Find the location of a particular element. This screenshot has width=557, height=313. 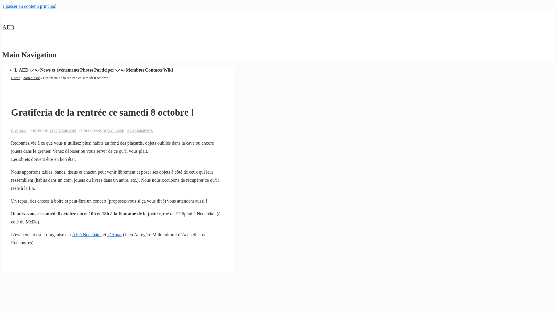

Wiki is located at coordinates (168, 70).